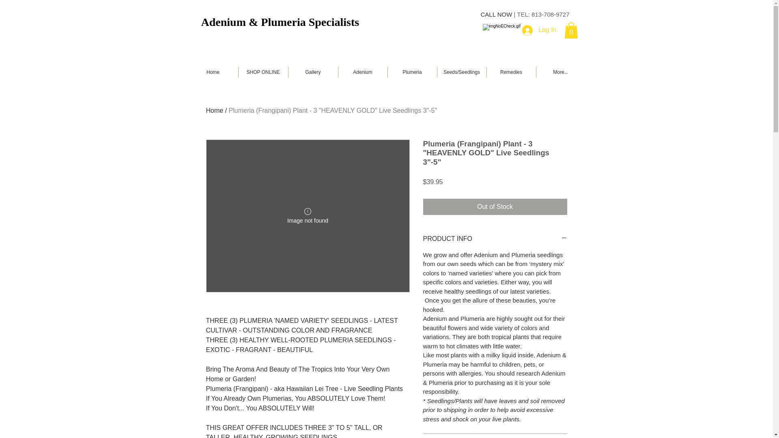 The width and height of the screenshot is (779, 438). What do you see at coordinates (213, 72) in the screenshot?
I see `Home` at bounding box center [213, 72].